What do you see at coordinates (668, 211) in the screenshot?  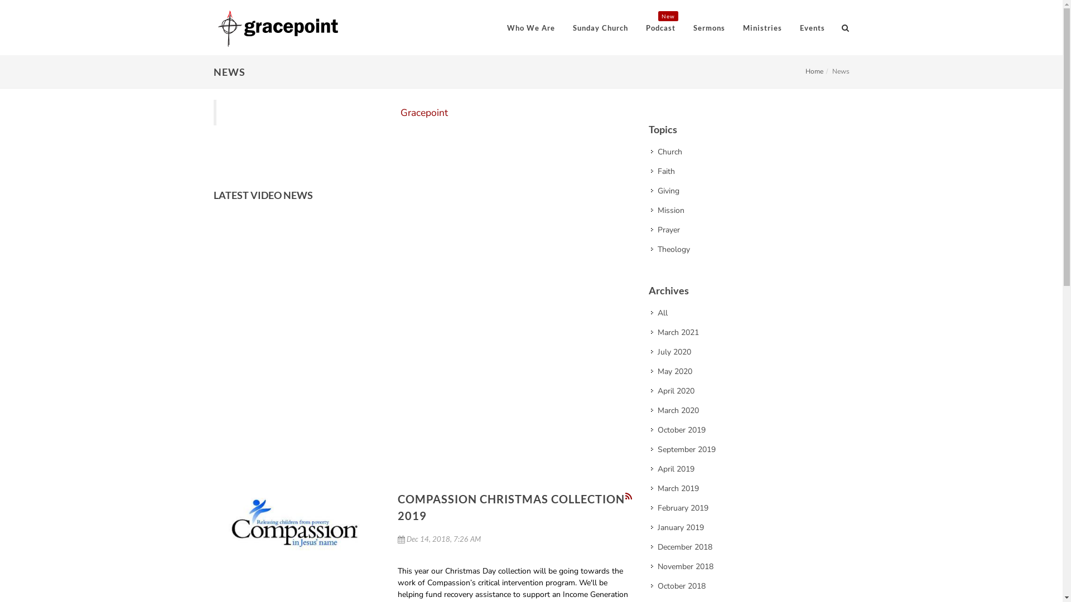 I see `Mission` at bounding box center [668, 211].